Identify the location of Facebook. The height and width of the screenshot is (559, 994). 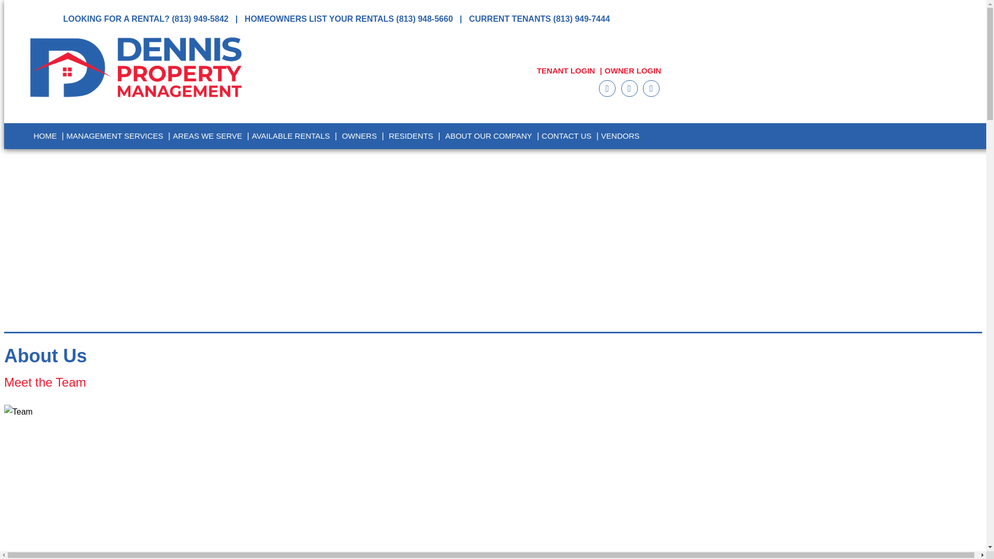
(651, 88).